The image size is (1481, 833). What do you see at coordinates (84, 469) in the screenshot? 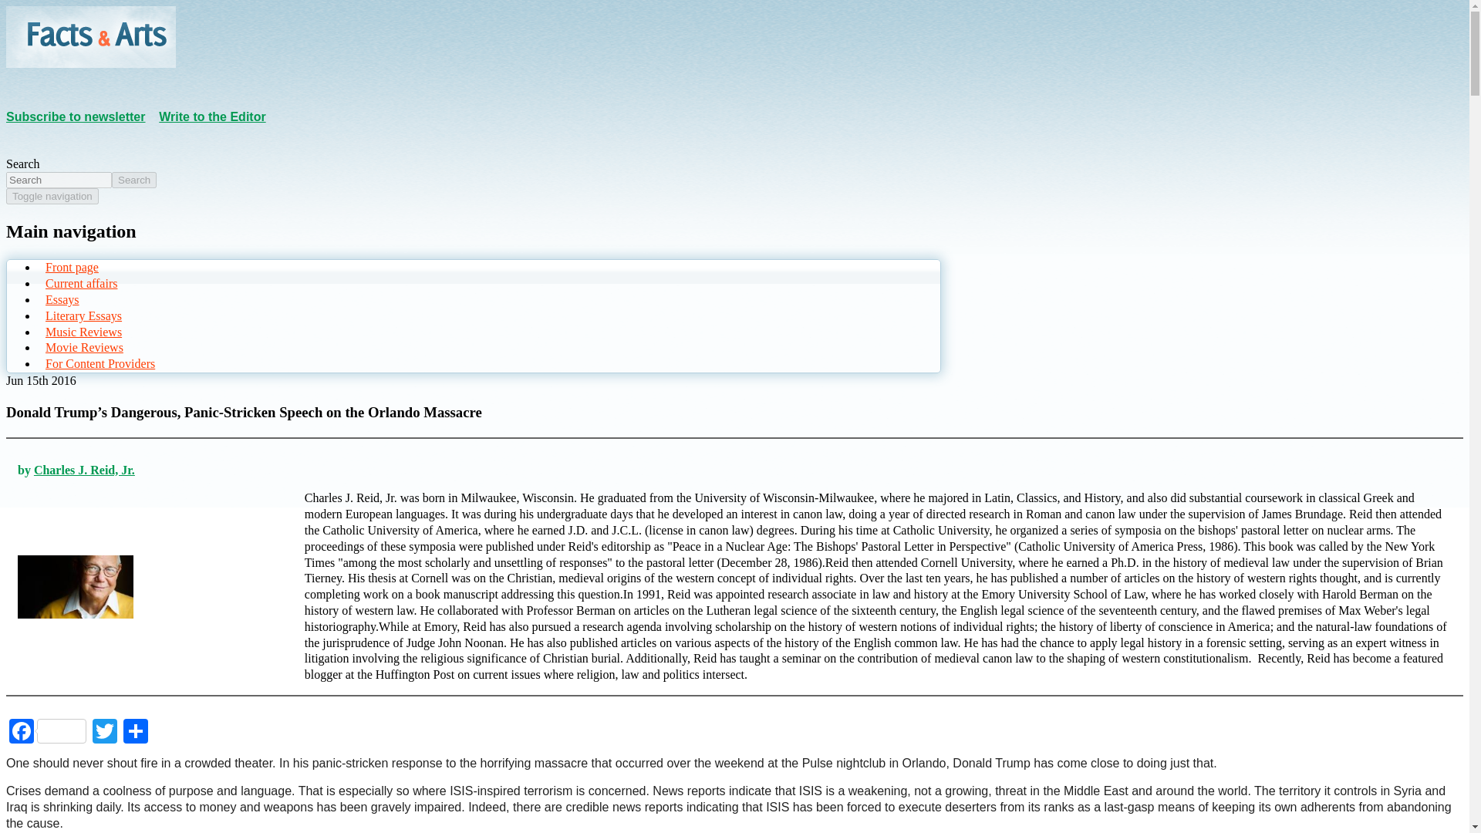
I see `Charles J. Reid, Jr.` at bounding box center [84, 469].